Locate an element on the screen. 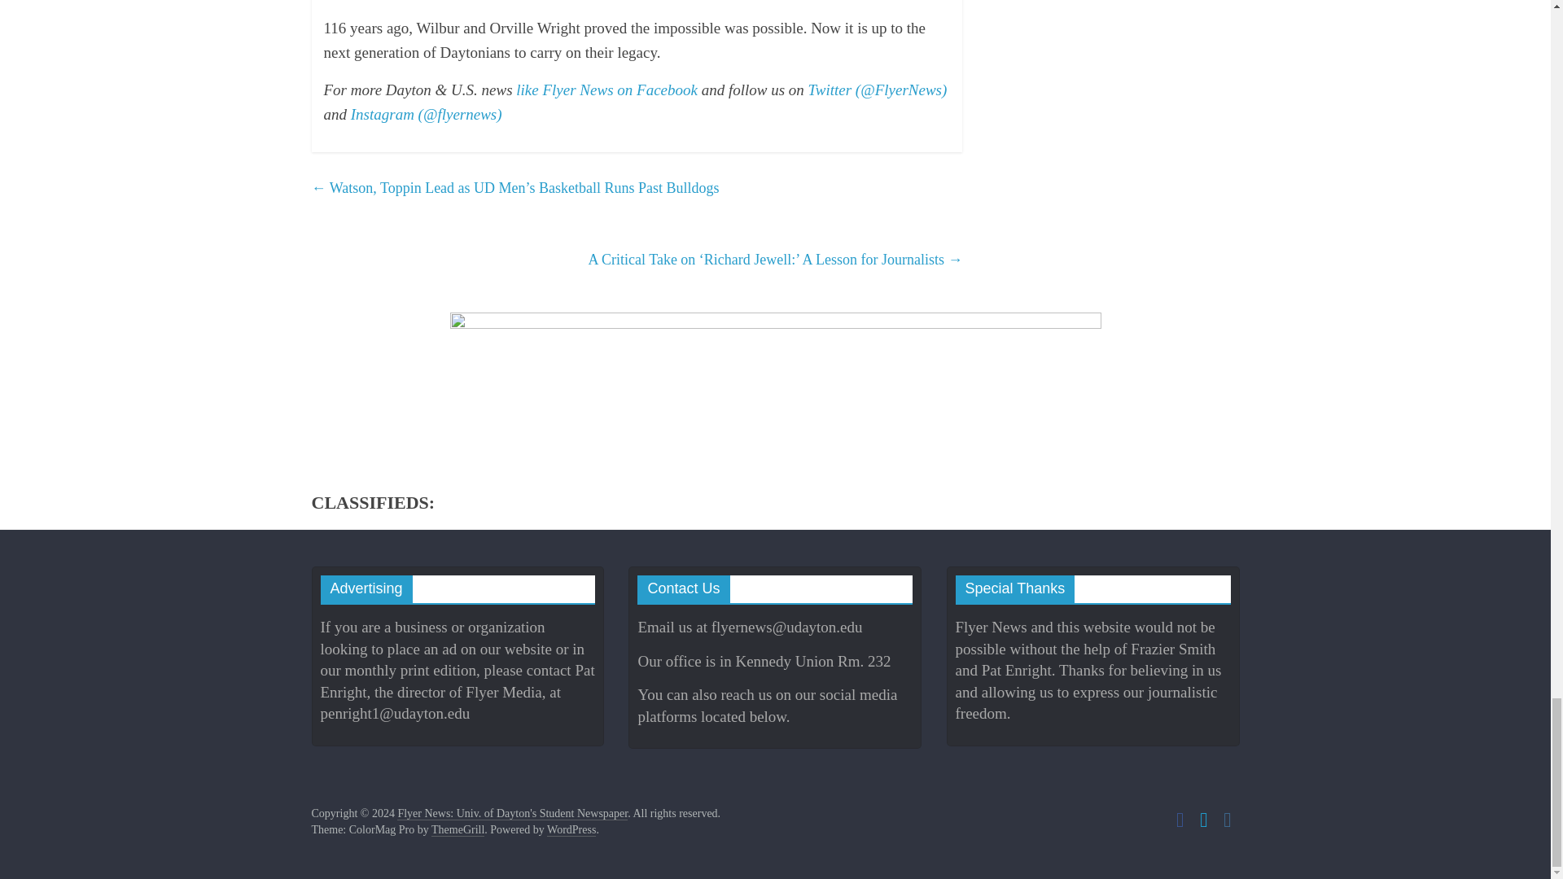 The image size is (1563, 879). WordPress is located at coordinates (571, 830).